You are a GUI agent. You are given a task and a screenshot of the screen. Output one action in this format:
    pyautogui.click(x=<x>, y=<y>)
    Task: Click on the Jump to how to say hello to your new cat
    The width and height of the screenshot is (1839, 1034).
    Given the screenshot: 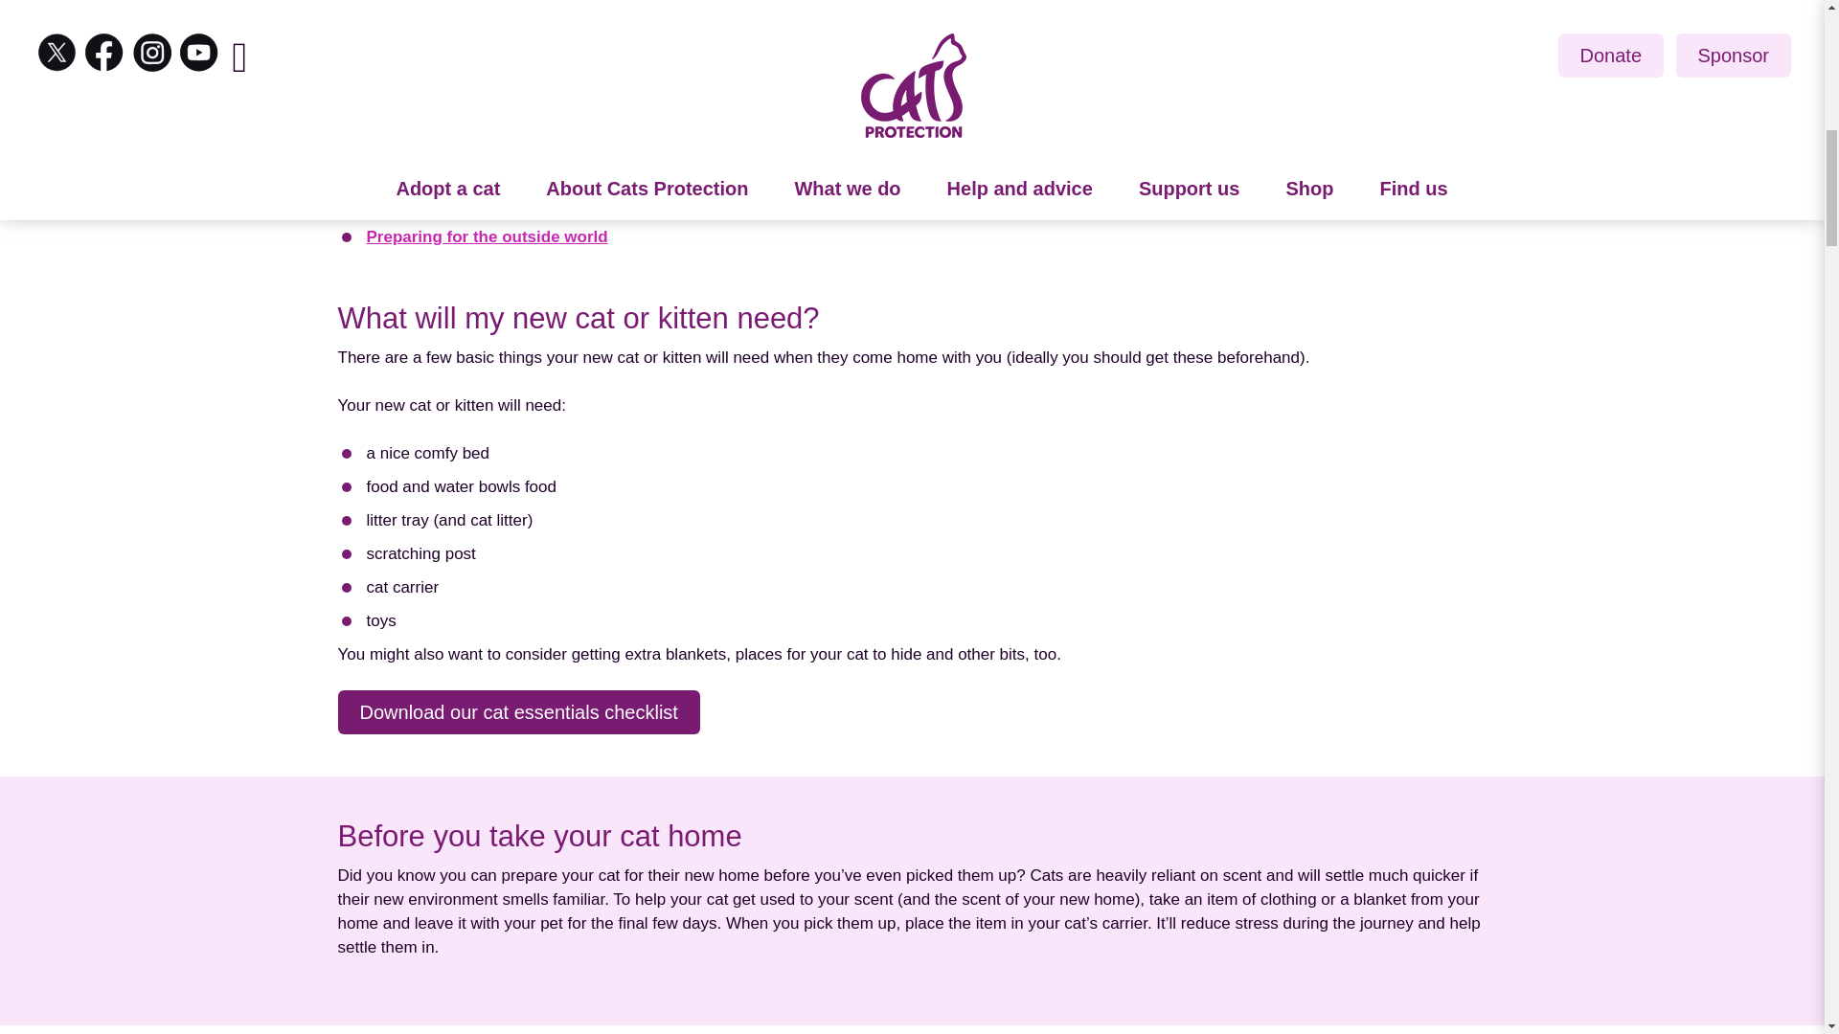 What is the action you would take?
    pyautogui.click(x=492, y=138)
    